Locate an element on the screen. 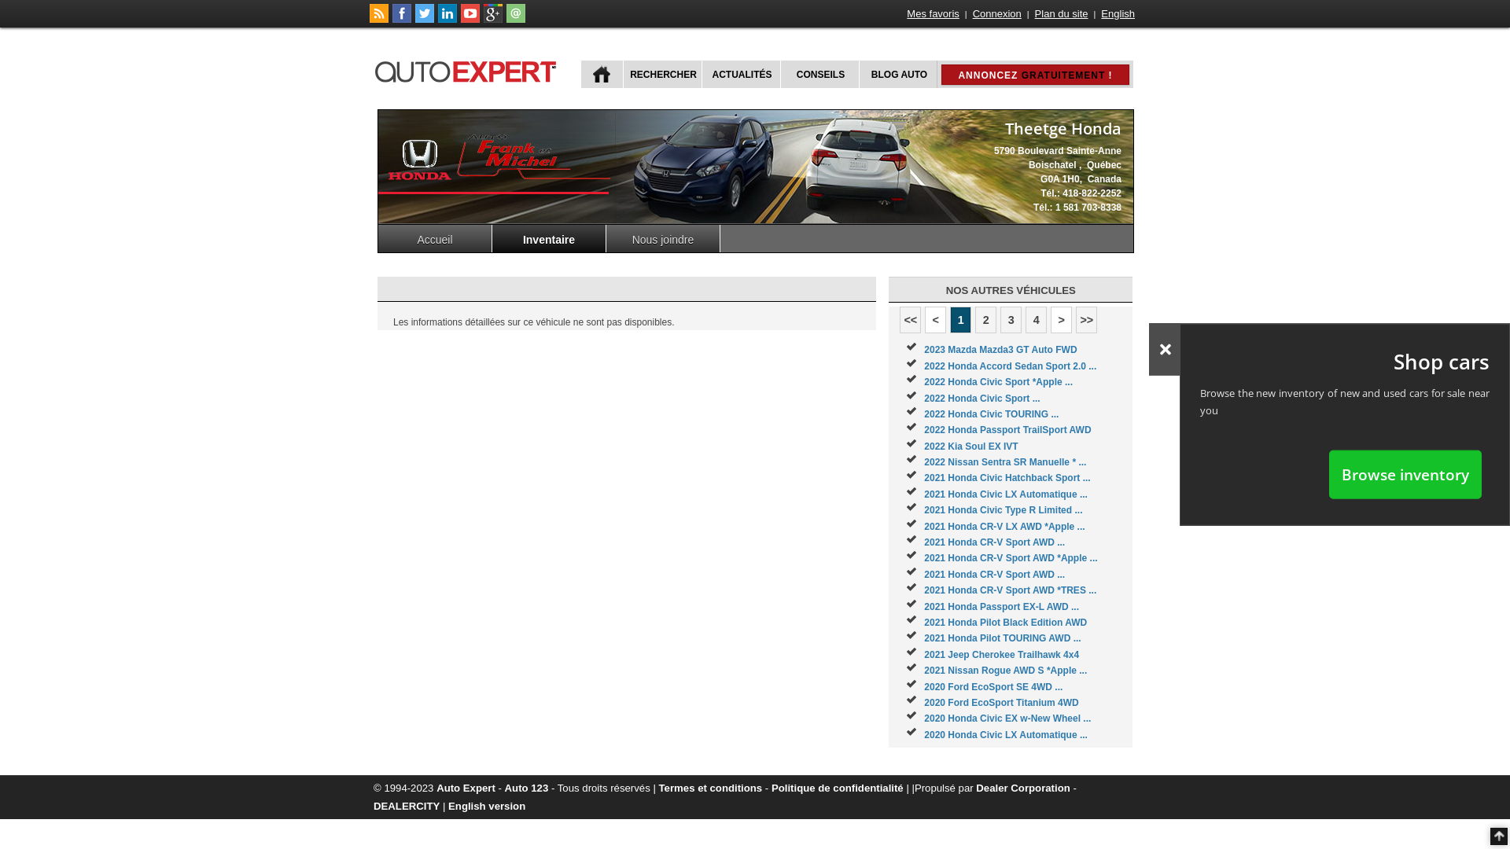 Image resolution: width=1510 pixels, height=849 pixels. 2022 Honda Accord Sedan Sport 2.0 ... is located at coordinates (1010, 366).